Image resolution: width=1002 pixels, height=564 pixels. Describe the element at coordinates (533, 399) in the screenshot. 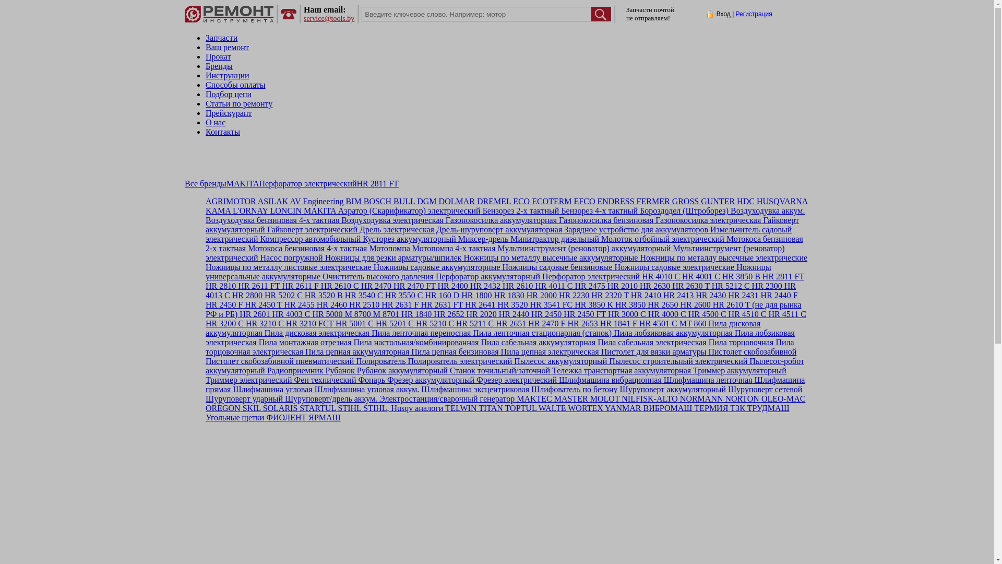

I see `MAKTEC` at that location.